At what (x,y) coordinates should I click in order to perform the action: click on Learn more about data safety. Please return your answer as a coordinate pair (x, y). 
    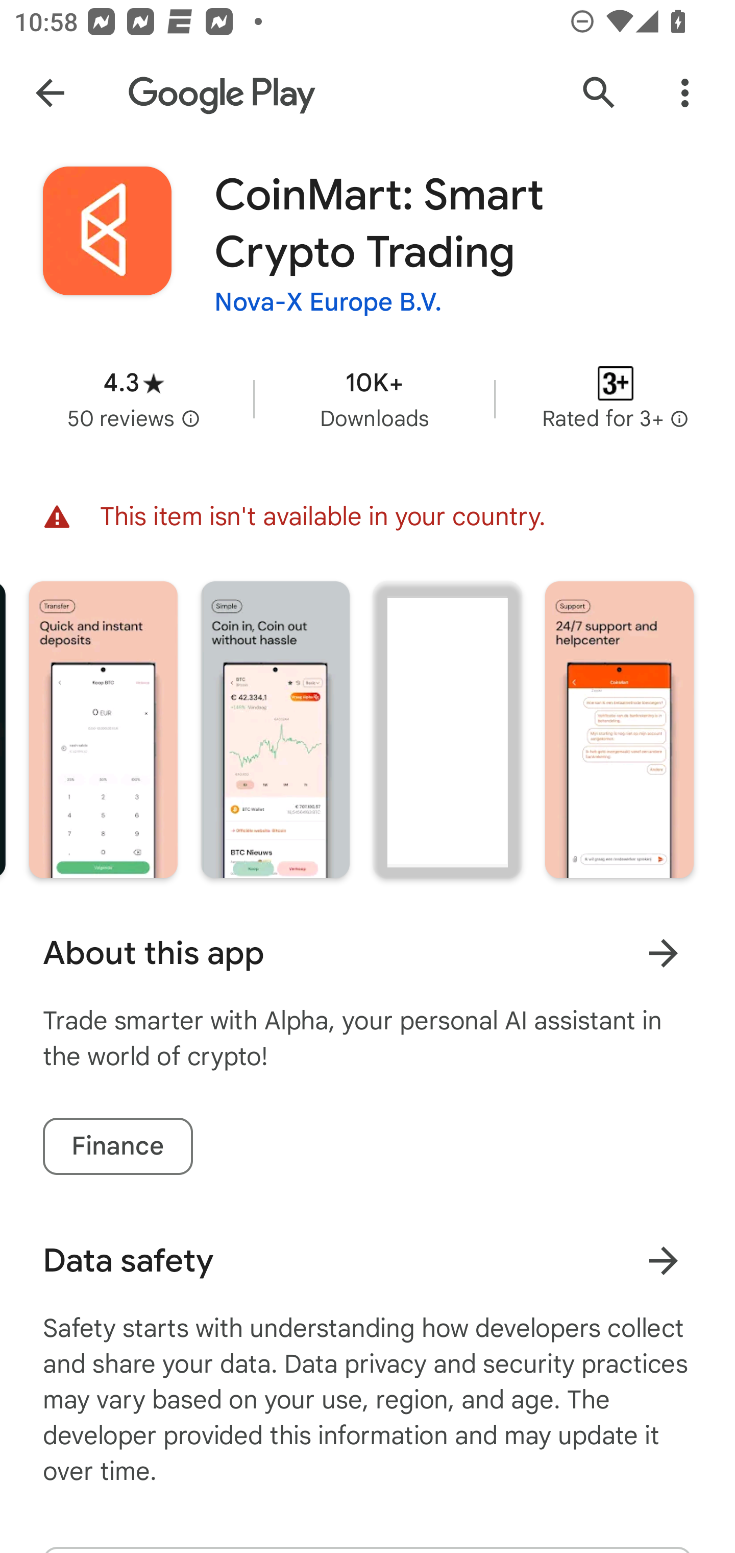
    Looking at the image, I should click on (663, 1260).